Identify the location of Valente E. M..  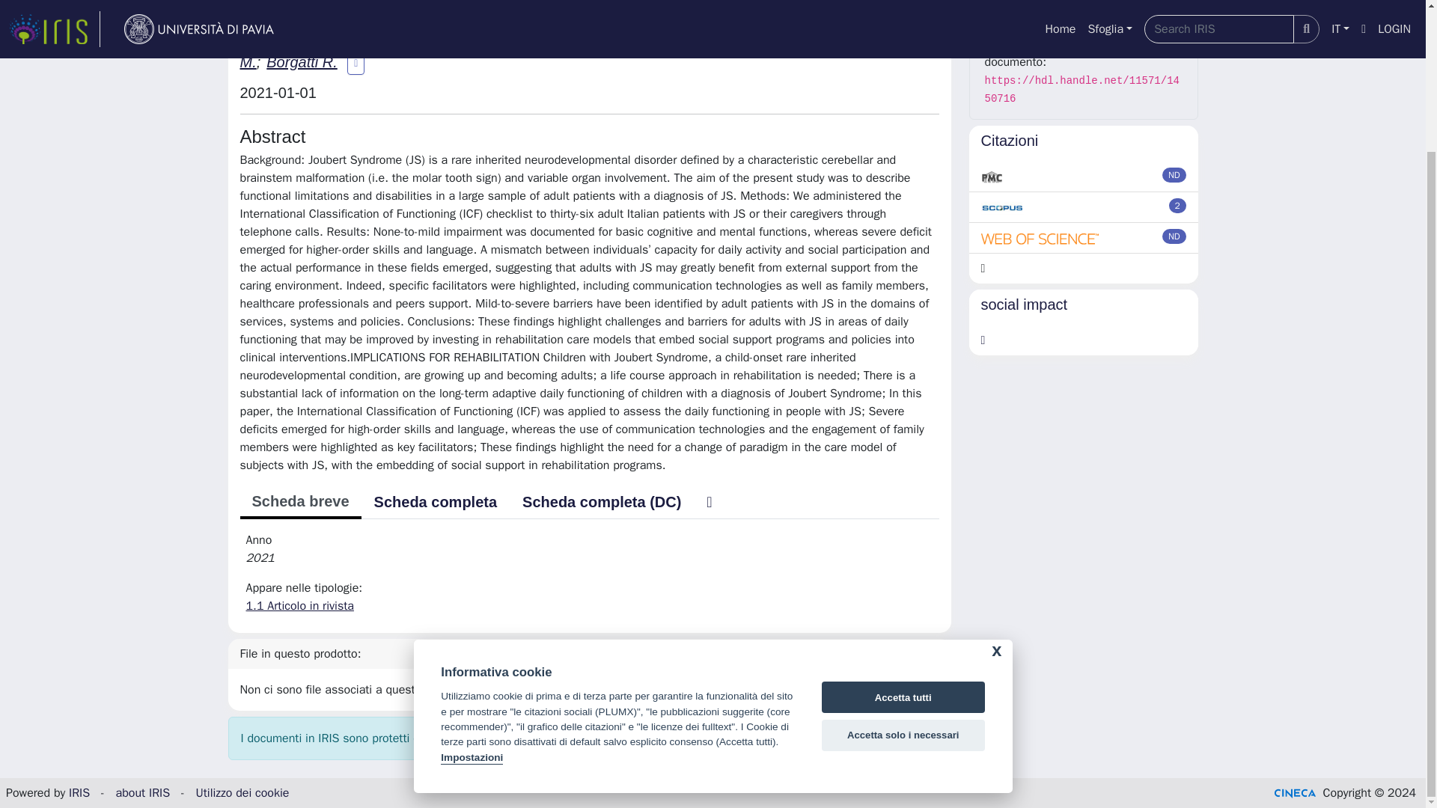
(579, 51).